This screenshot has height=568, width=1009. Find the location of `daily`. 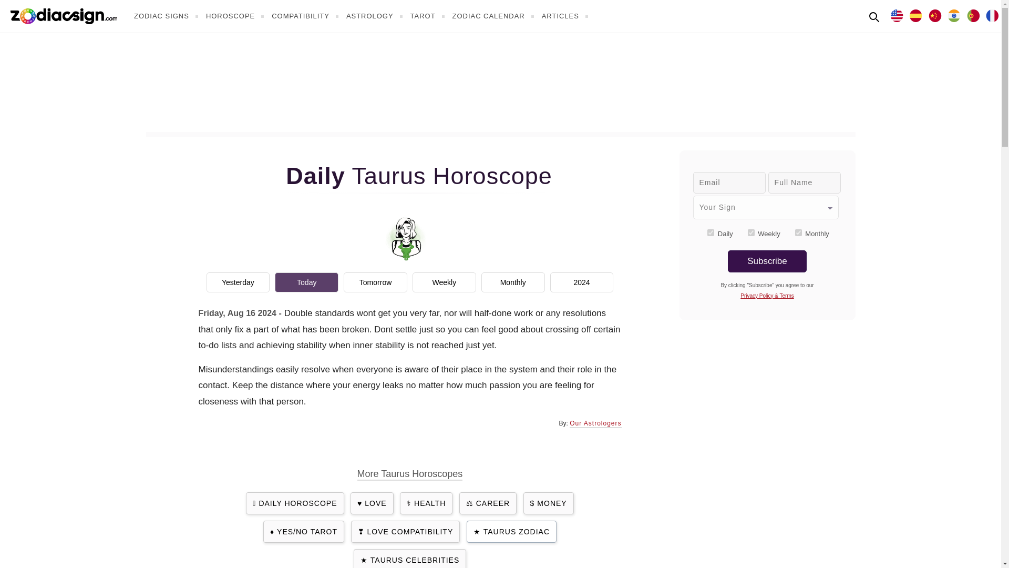

daily is located at coordinates (711, 232).